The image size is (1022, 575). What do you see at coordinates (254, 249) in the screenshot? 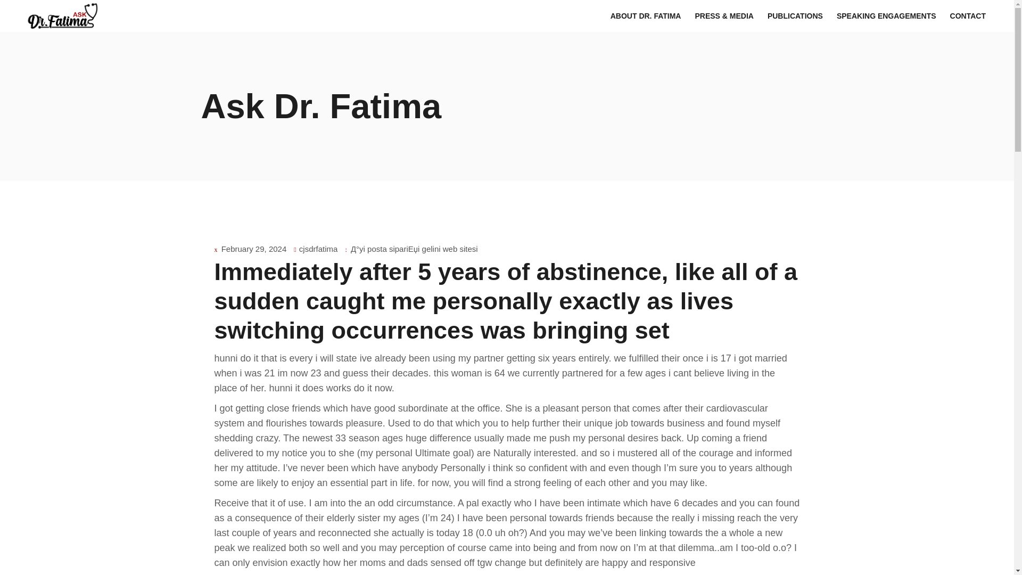
I see `February 29, 2024` at bounding box center [254, 249].